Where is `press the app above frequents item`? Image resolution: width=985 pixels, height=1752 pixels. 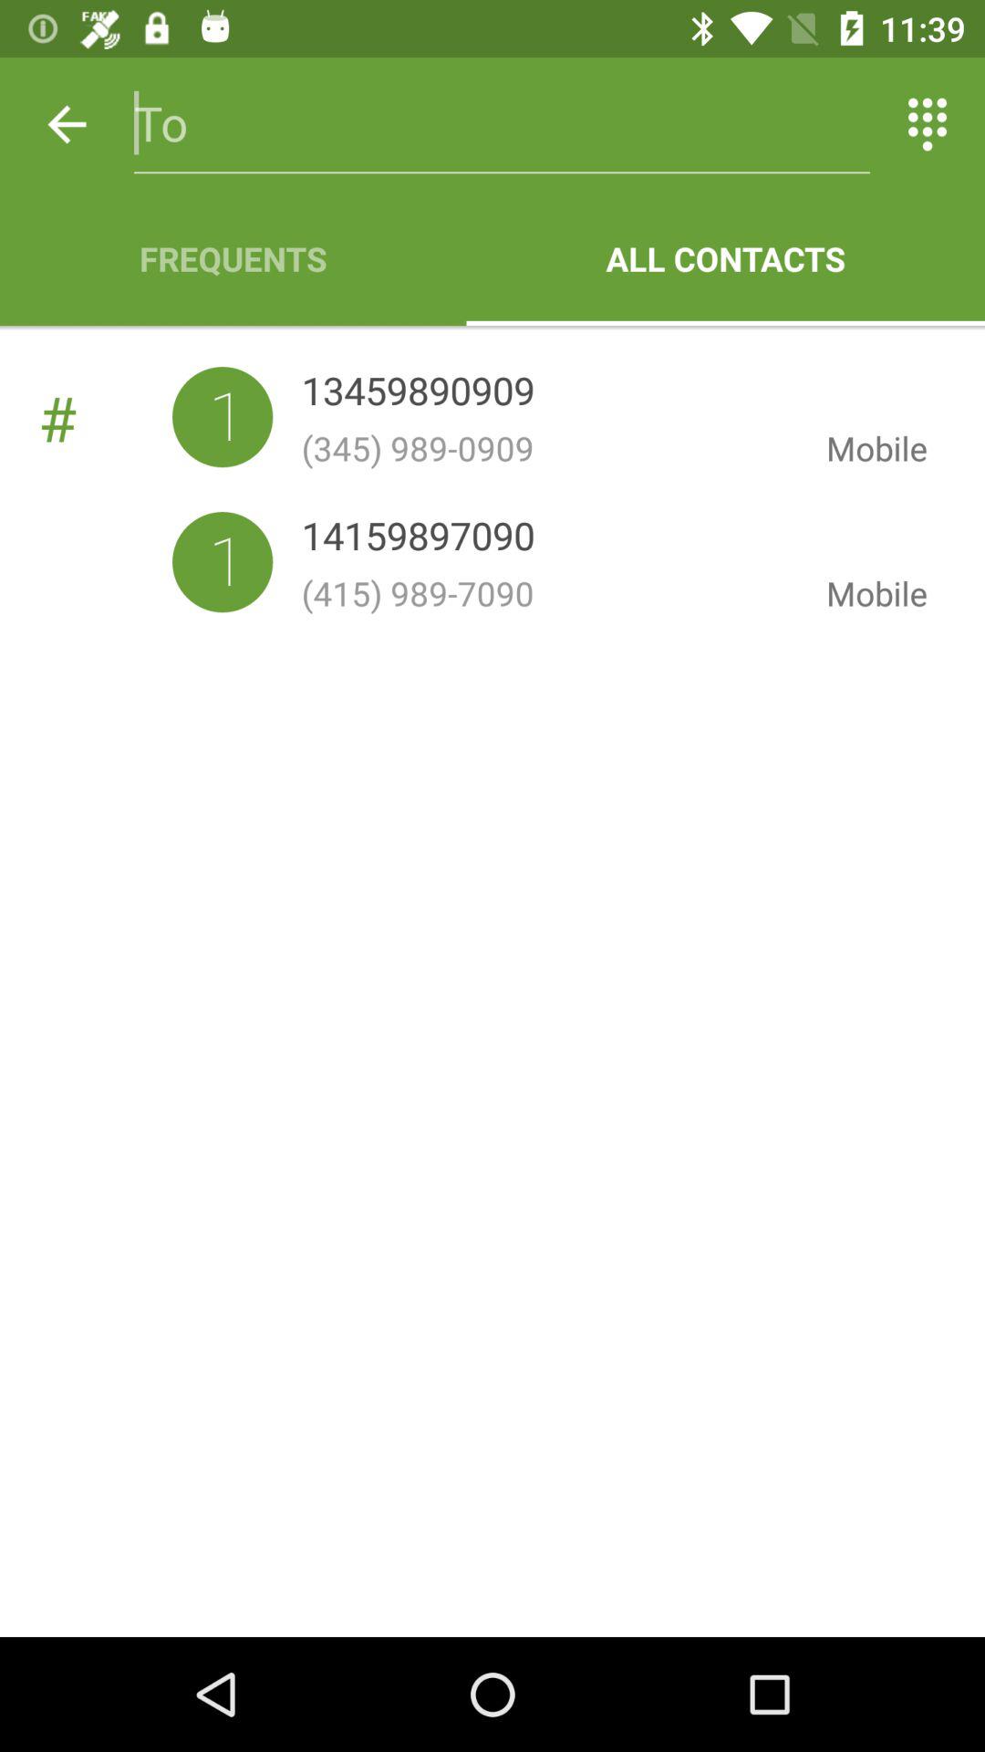 press the app above frequents item is located at coordinates (67, 124).